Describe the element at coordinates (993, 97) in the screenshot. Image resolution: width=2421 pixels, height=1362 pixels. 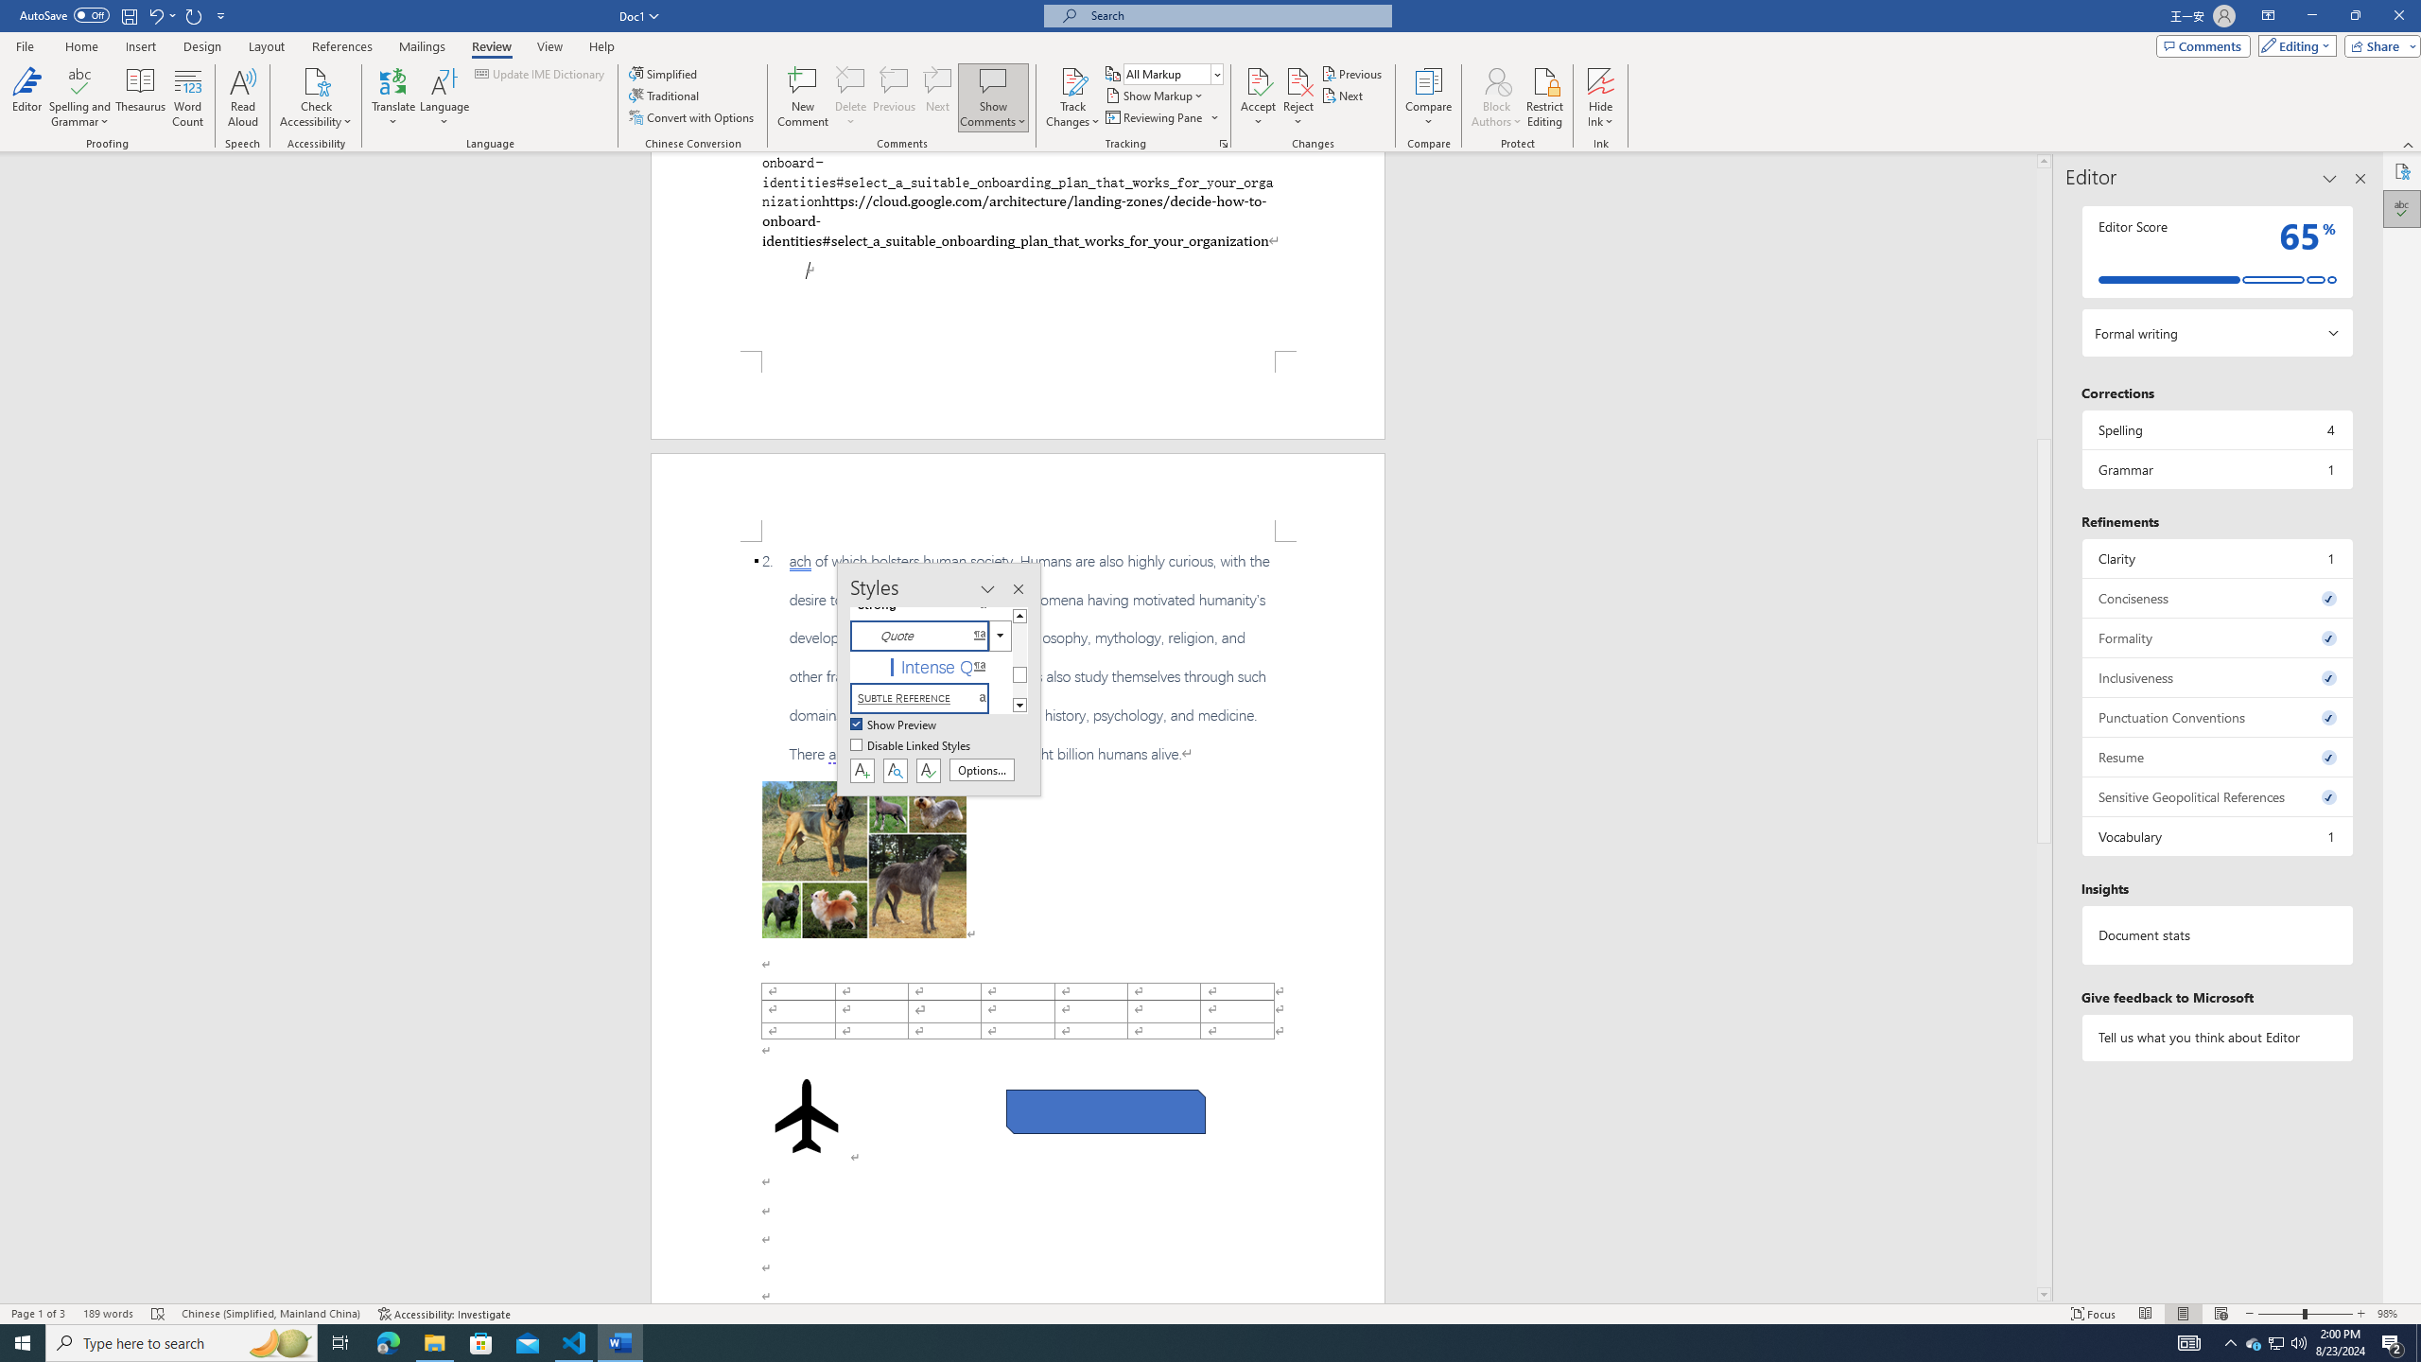
I see `Show Comments` at that location.